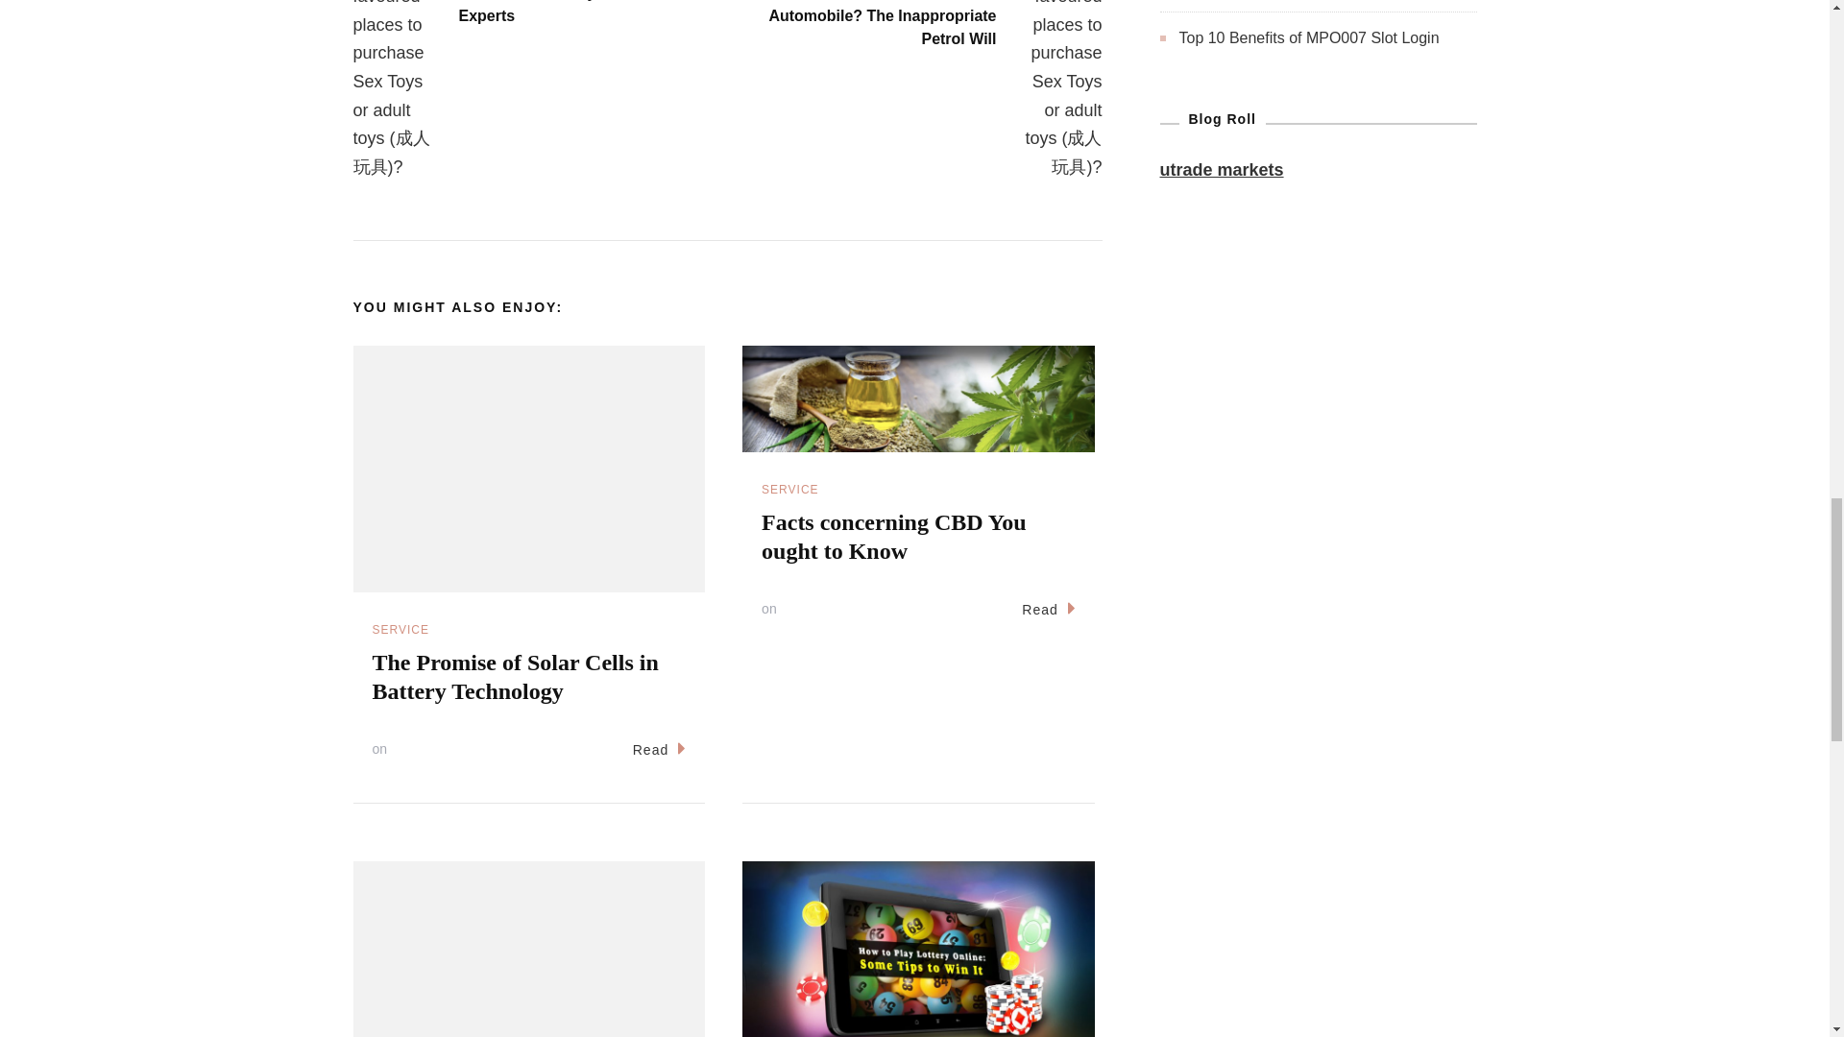 This screenshot has height=1037, width=1844. What do you see at coordinates (400, 630) in the screenshot?
I see `SERVICE` at bounding box center [400, 630].